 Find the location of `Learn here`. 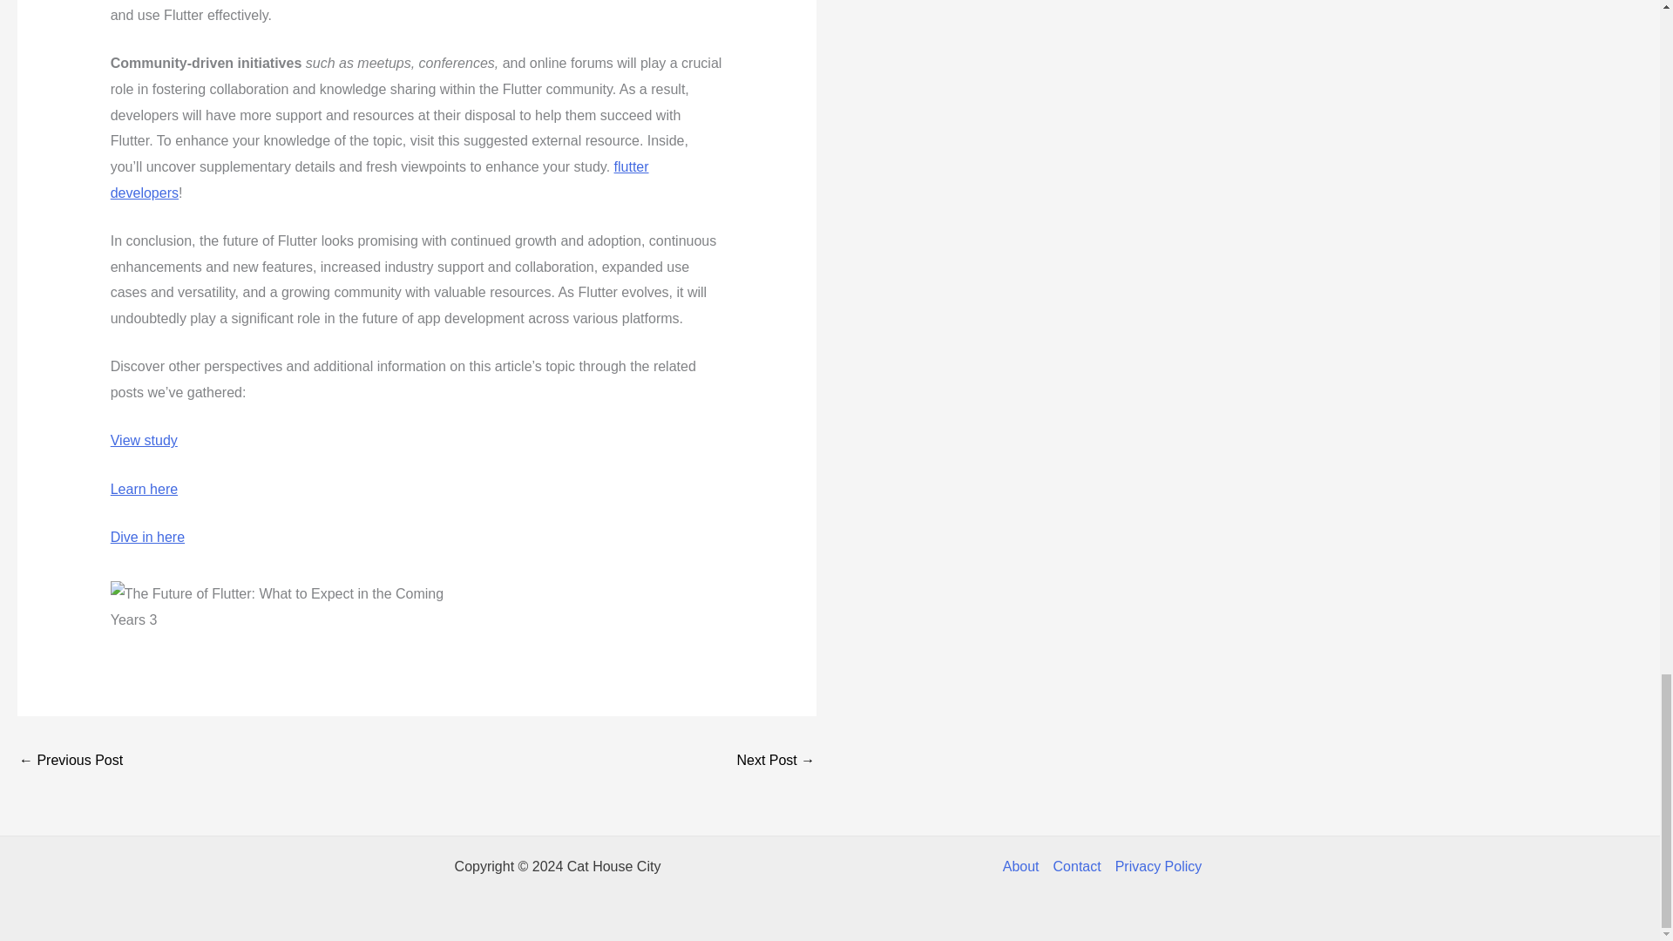

Learn here is located at coordinates (143, 489).